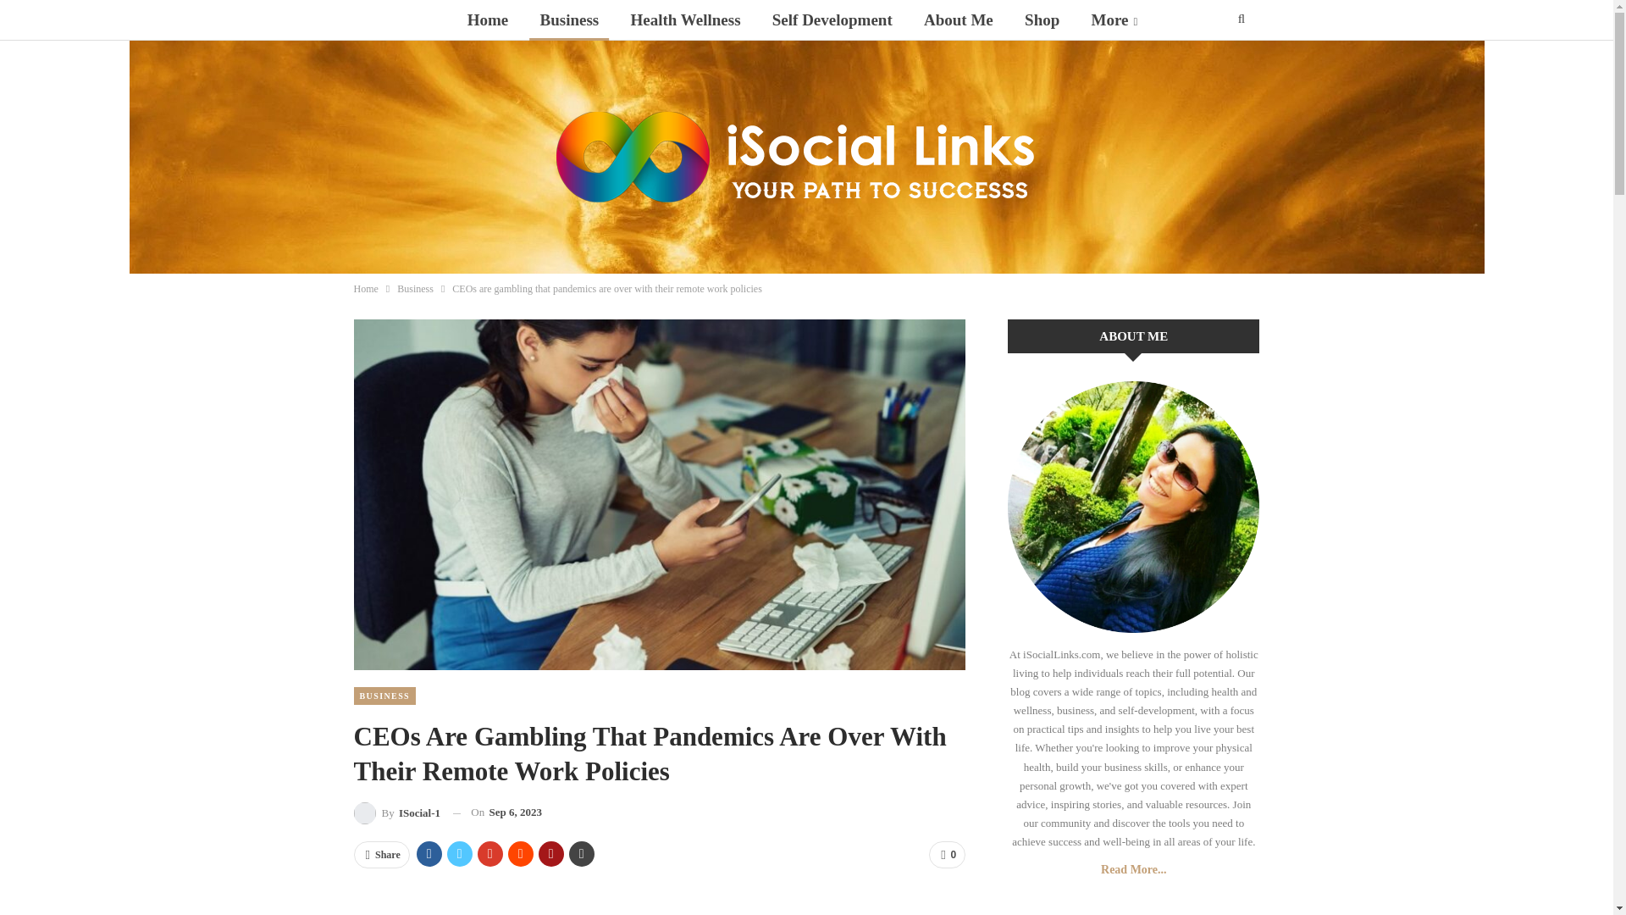  Describe the element at coordinates (686, 20) in the screenshot. I see `Health Wellness` at that location.